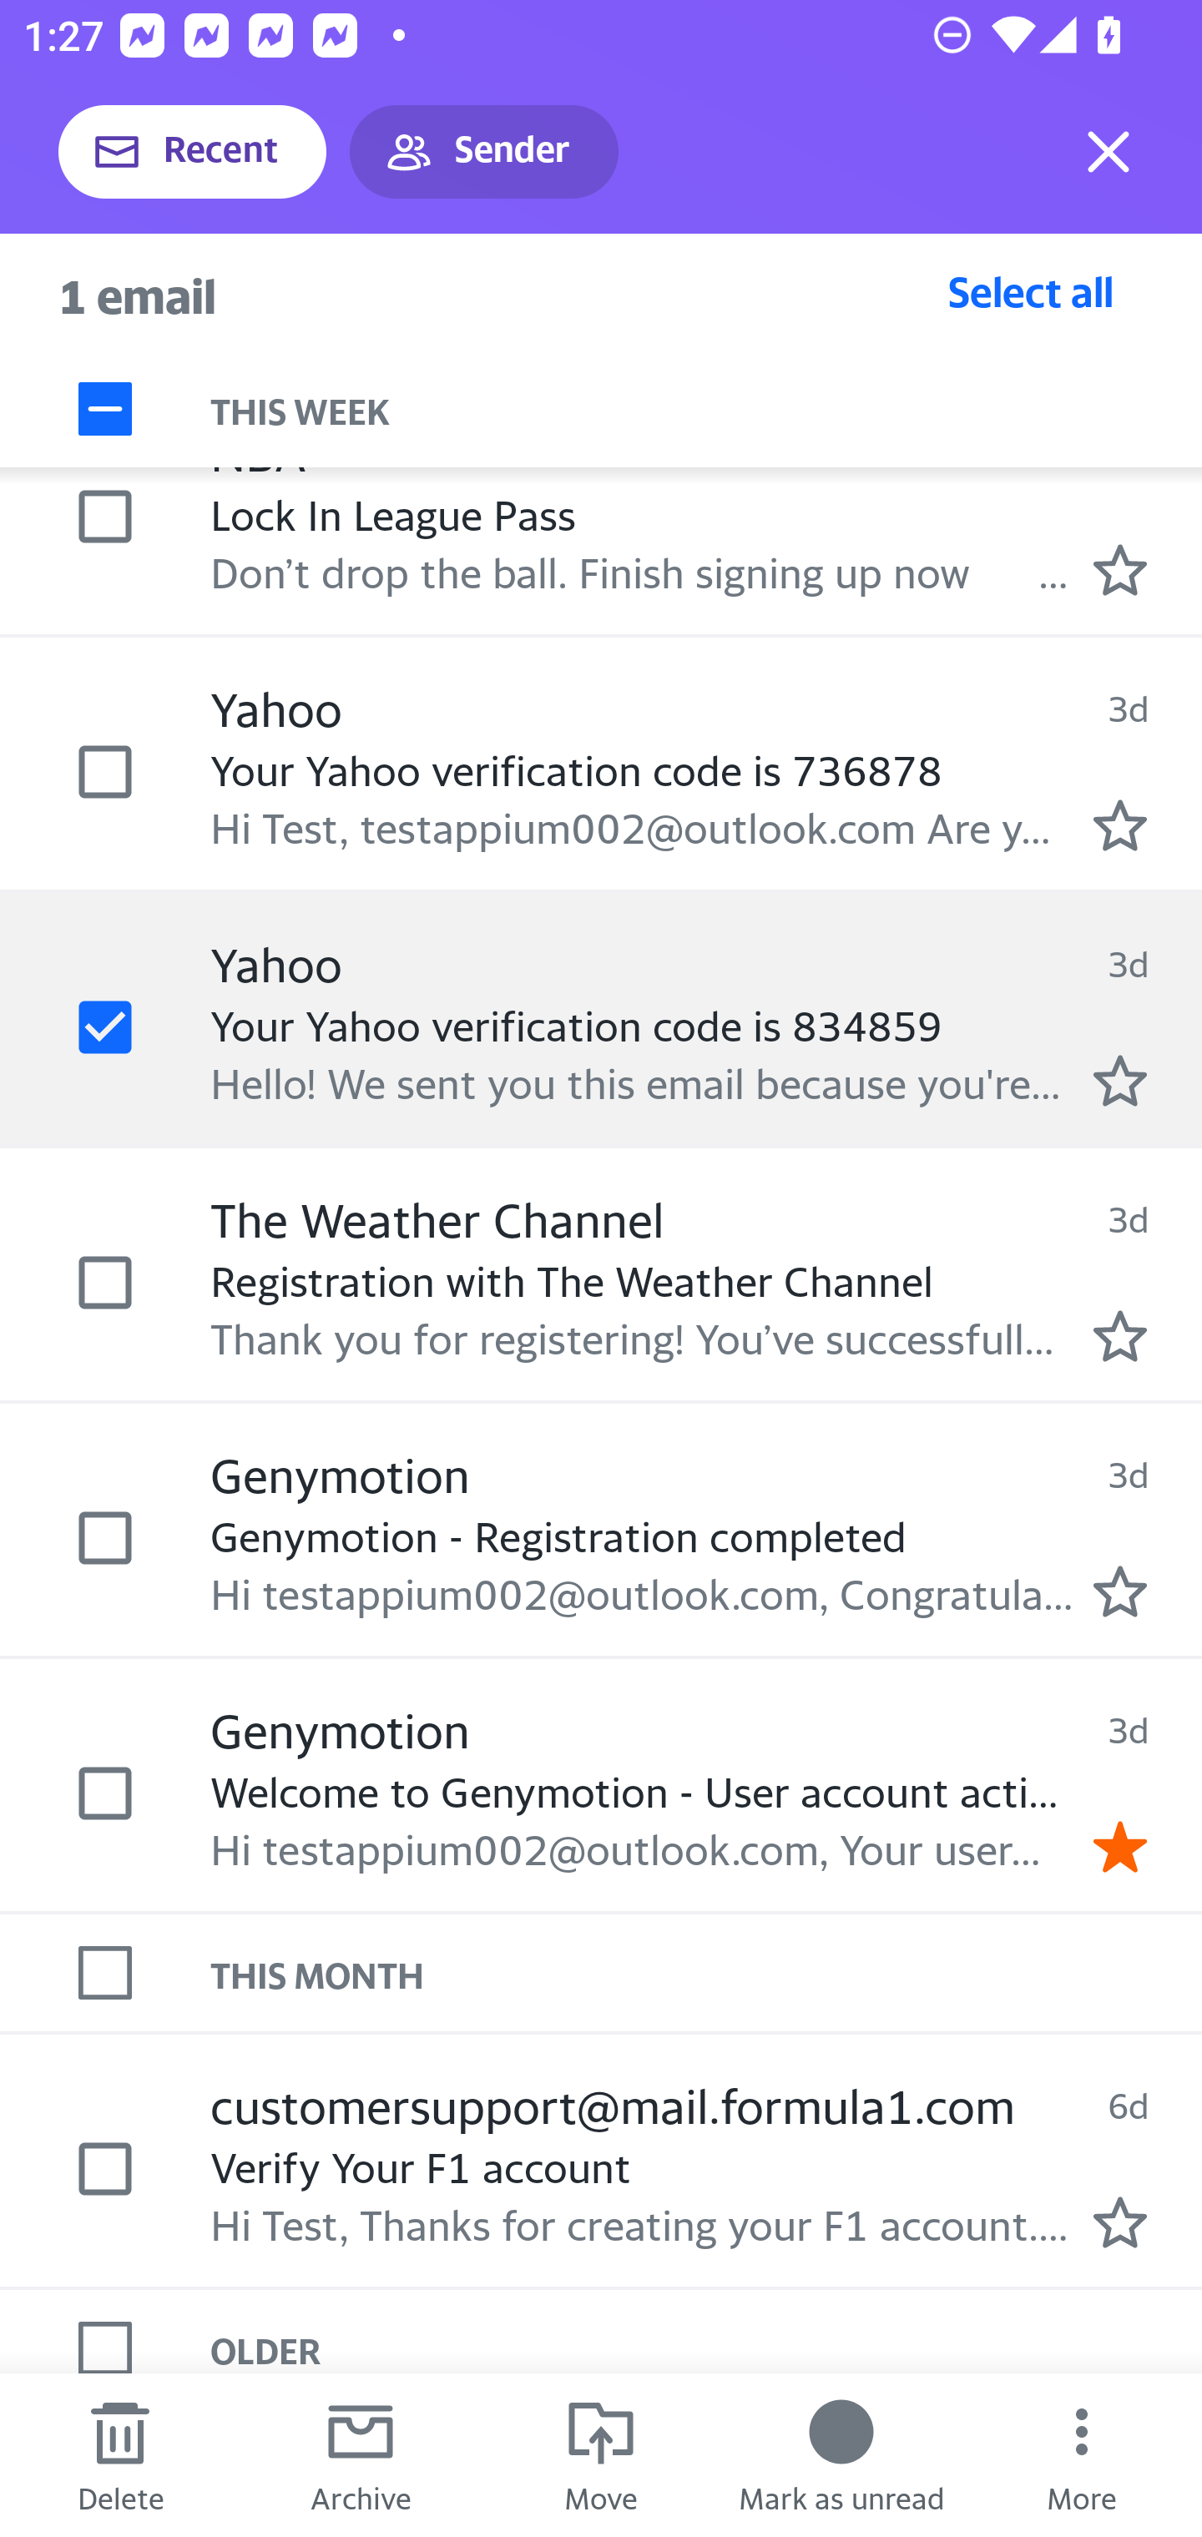 This screenshot has width=1202, height=2537. What do you see at coordinates (1120, 1080) in the screenshot?
I see `Mark as starred.` at bounding box center [1120, 1080].